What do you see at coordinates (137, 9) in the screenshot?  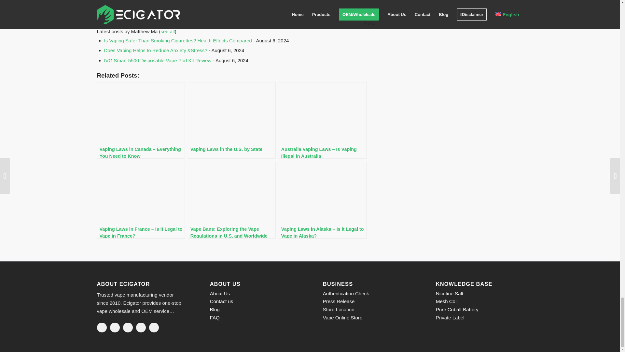 I see `Vaping Laws in Mexico - Is It Legal to Vape in Mexico? 9` at bounding box center [137, 9].